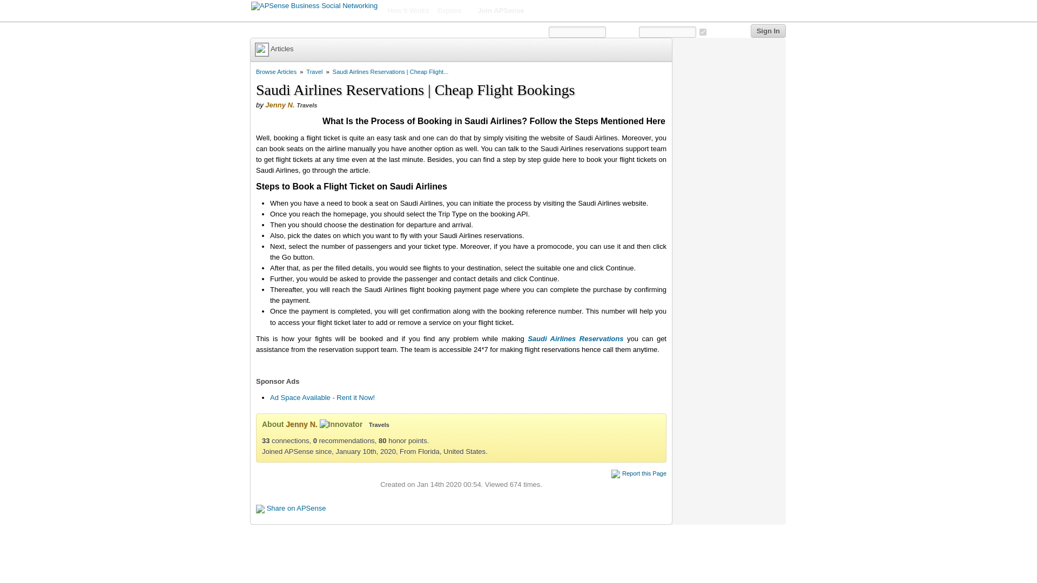  I want to click on Ad Space Available - Rent it Now!, so click(322, 397).